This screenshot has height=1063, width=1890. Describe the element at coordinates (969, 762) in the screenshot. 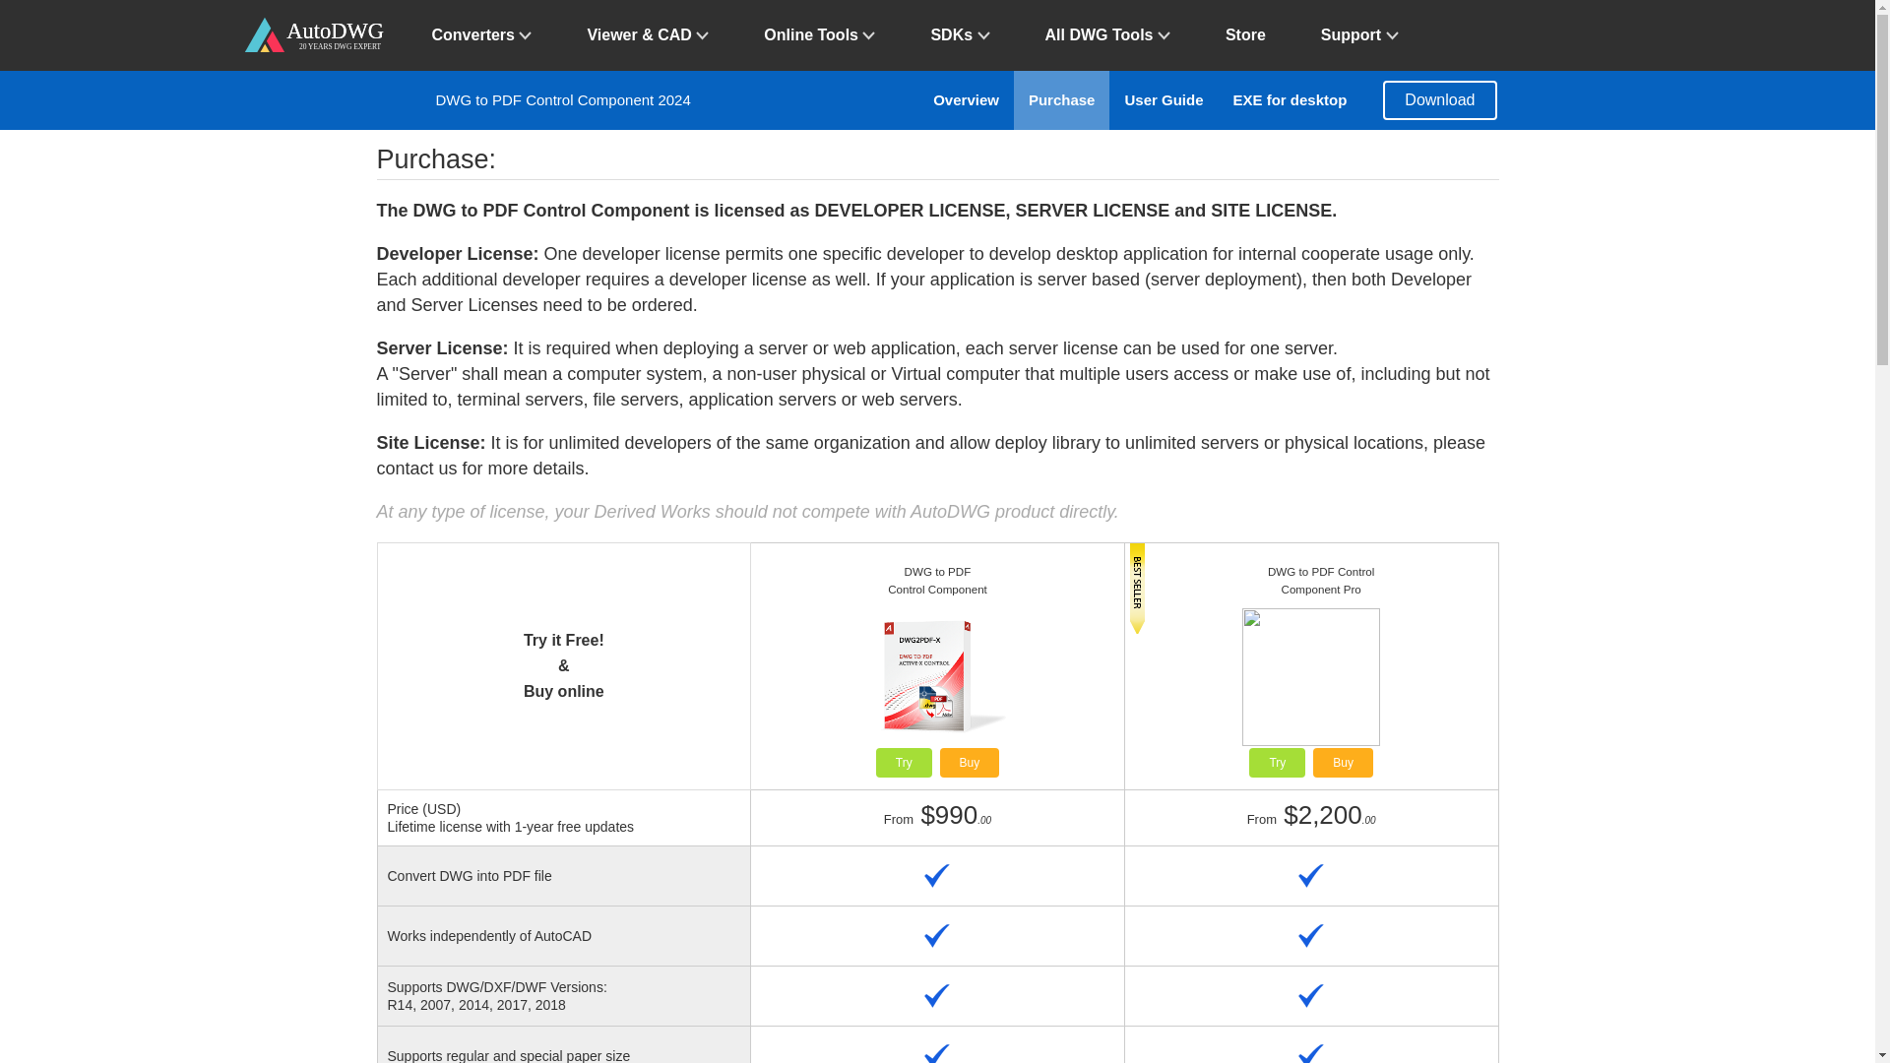

I see `DWG2PDFX` at that location.